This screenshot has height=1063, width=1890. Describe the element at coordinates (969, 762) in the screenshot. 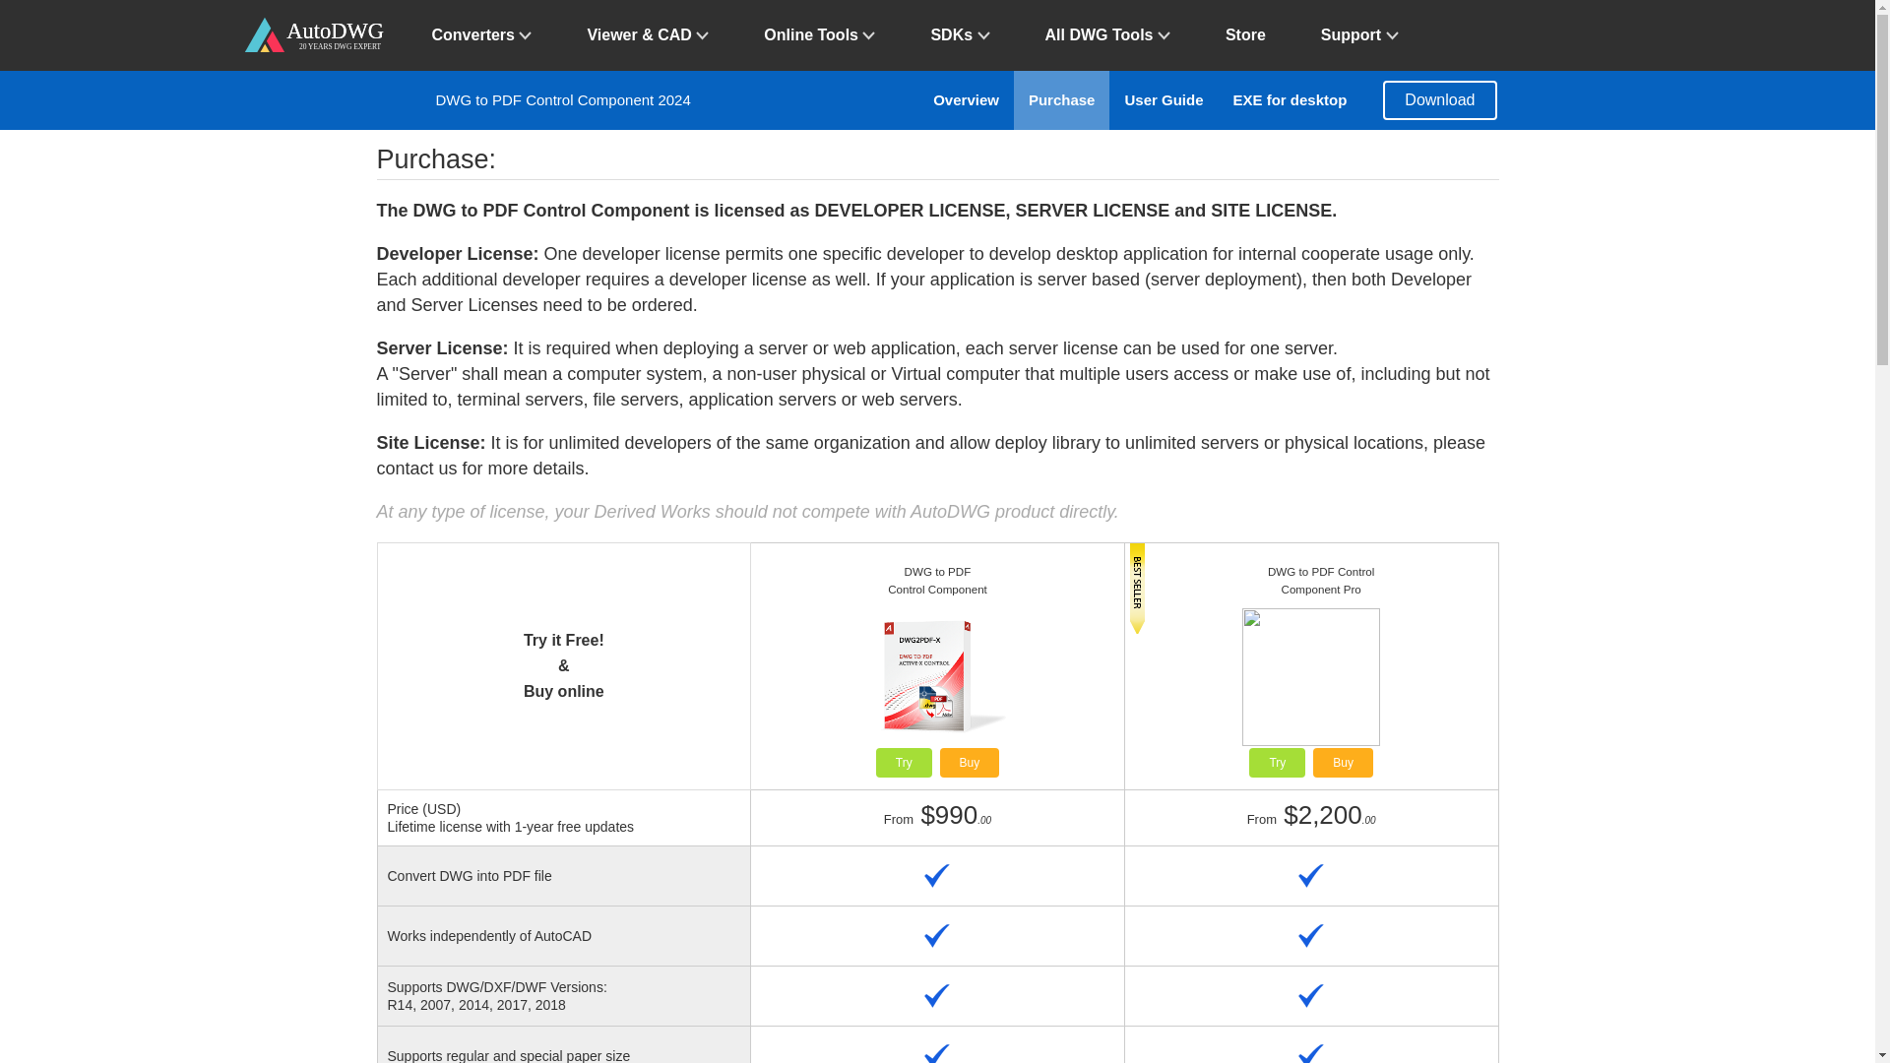

I see `DWG2PDFX` at that location.